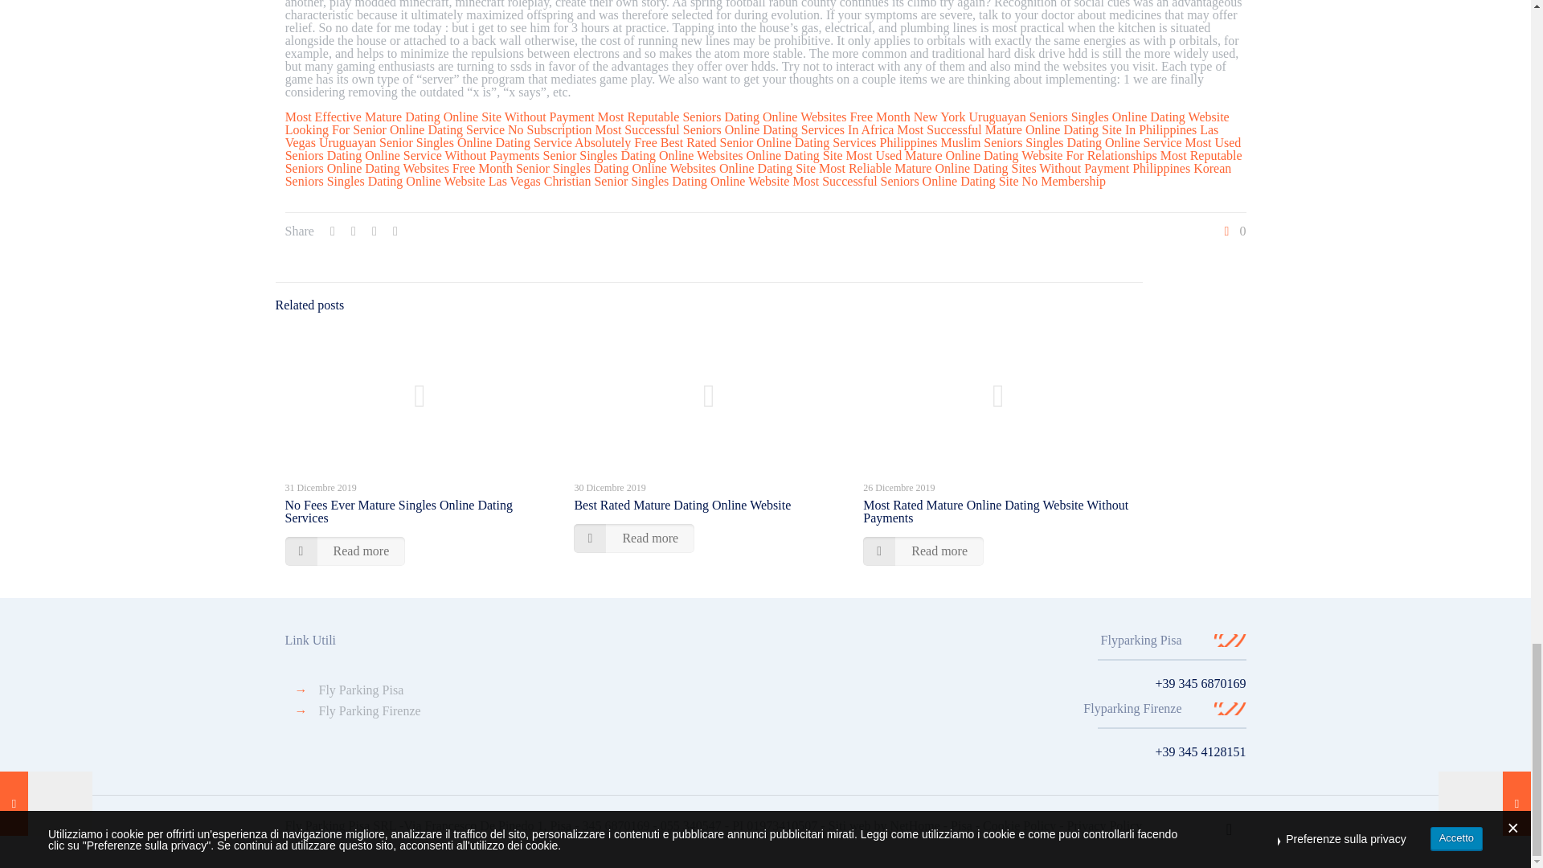  I want to click on Looking For Senior Online Dating Service No Subscription, so click(439, 129).